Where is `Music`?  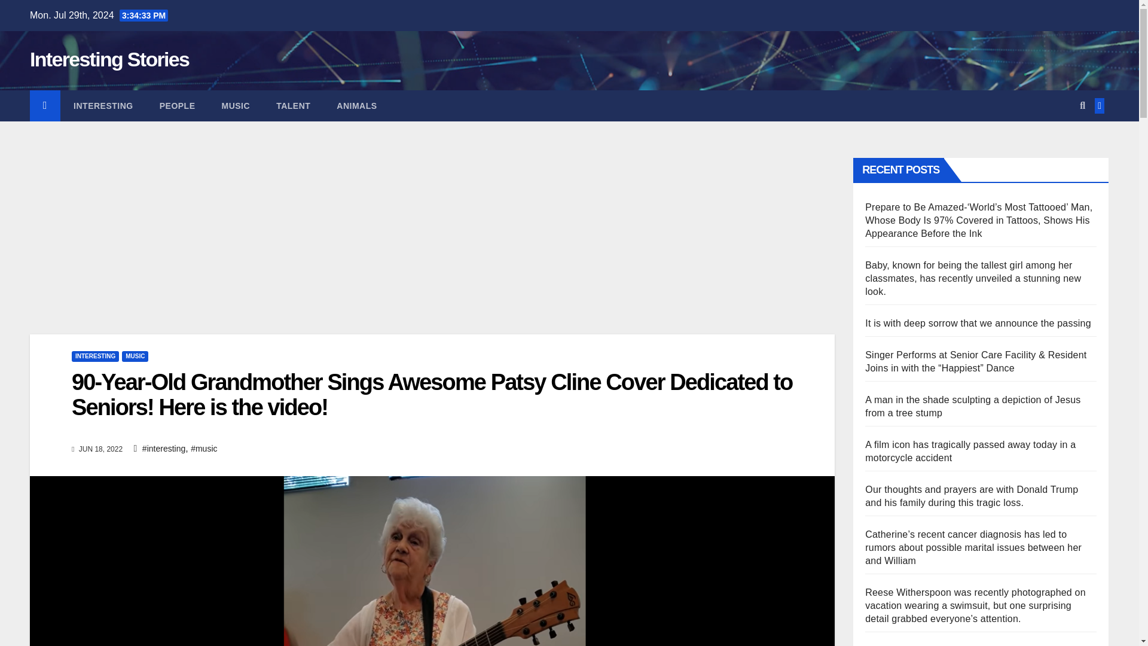 Music is located at coordinates (235, 106).